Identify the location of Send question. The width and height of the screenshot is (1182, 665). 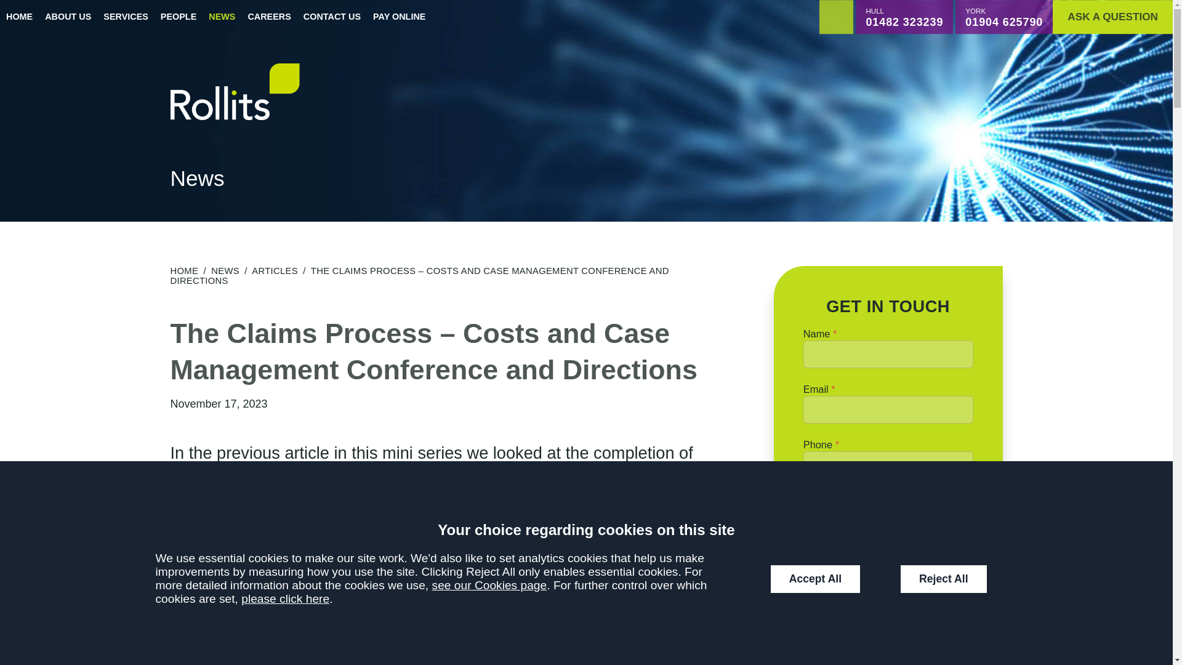
(888, 509).